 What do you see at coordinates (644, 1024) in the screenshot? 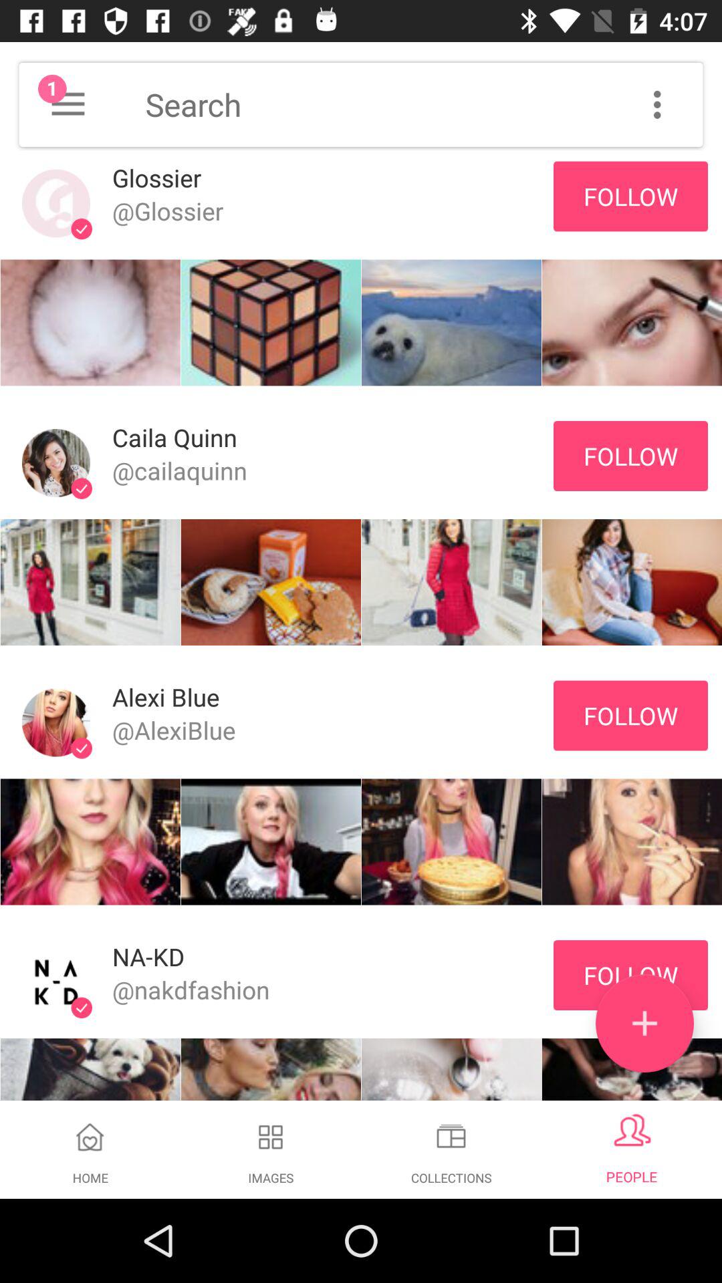
I see `orange box flashing for adding new page` at bounding box center [644, 1024].